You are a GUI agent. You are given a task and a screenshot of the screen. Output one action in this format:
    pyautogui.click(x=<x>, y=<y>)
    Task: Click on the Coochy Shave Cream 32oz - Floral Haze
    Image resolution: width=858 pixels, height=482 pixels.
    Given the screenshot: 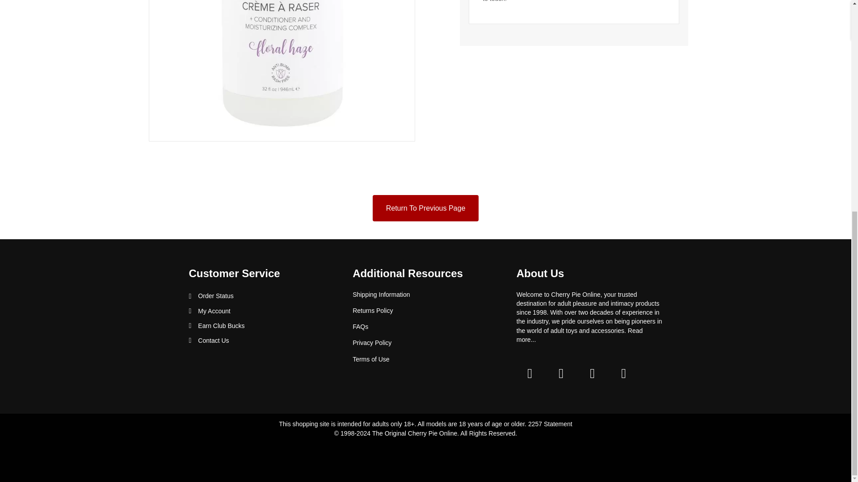 What is the action you would take?
    pyautogui.click(x=282, y=71)
    